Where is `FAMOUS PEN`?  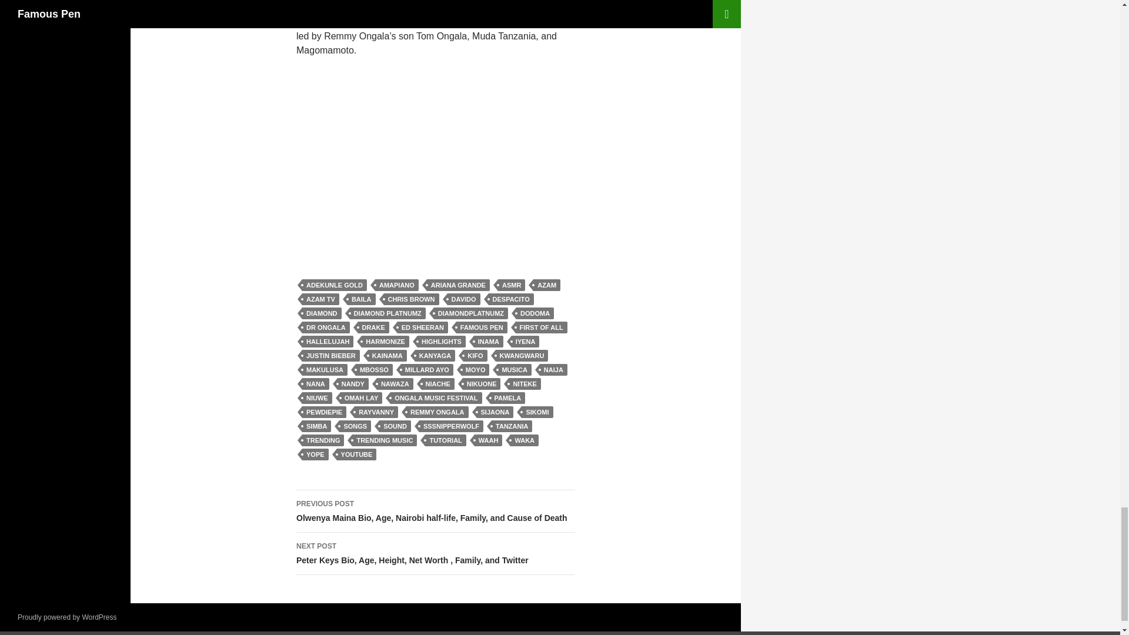 FAMOUS PEN is located at coordinates (481, 327).